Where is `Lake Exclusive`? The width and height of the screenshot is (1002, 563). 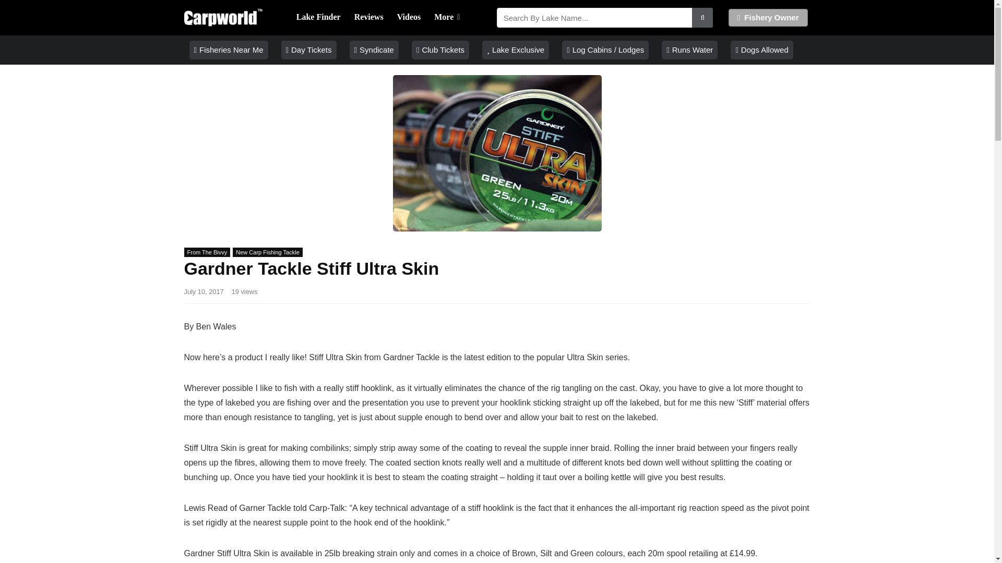 Lake Exclusive is located at coordinates (516, 50).